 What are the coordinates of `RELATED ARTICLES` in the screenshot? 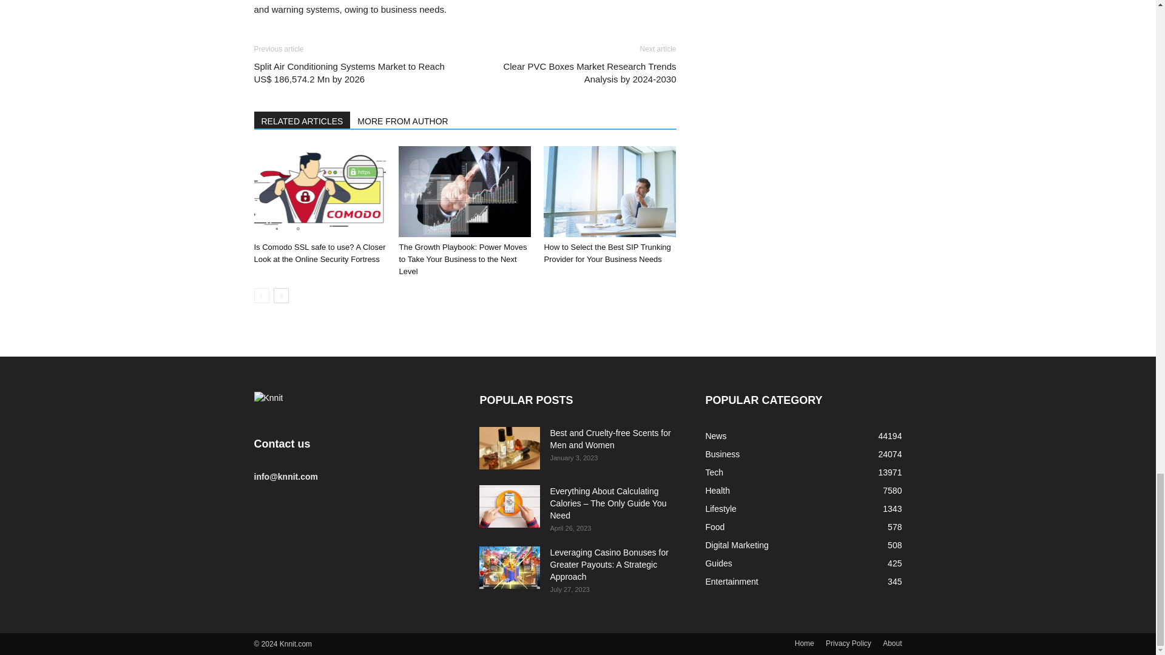 It's located at (302, 119).